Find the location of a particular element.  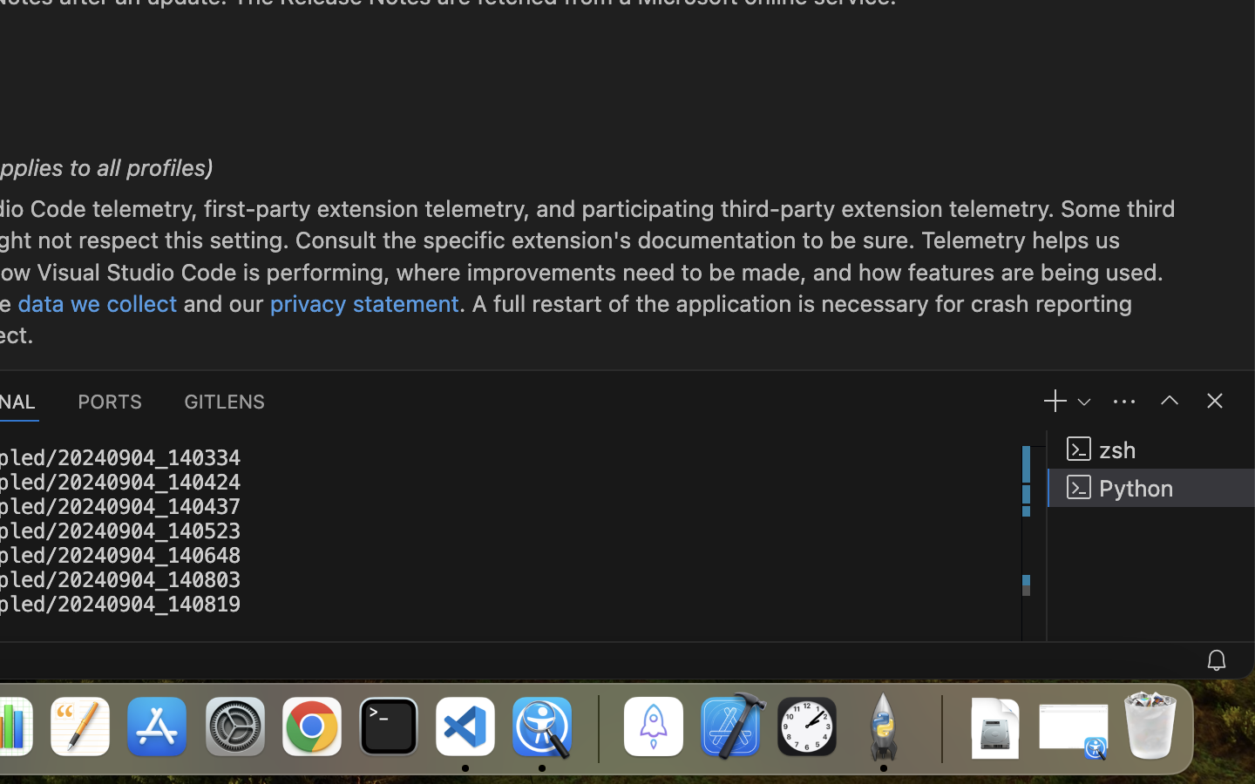

data we collect is located at coordinates (98, 303).